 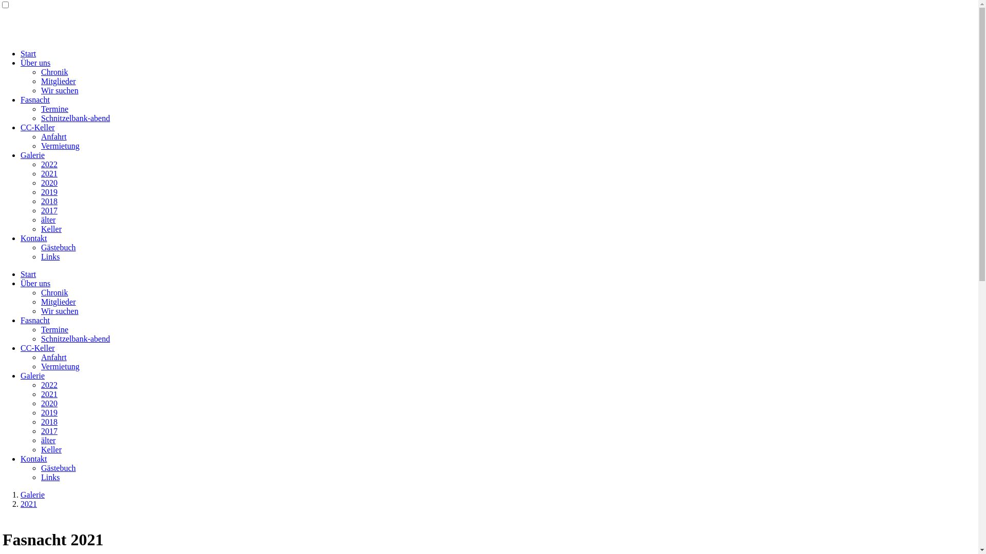 What do you see at coordinates (33, 375) in the screenshot?
I see `Galerie` at bounding box center [33, 375].